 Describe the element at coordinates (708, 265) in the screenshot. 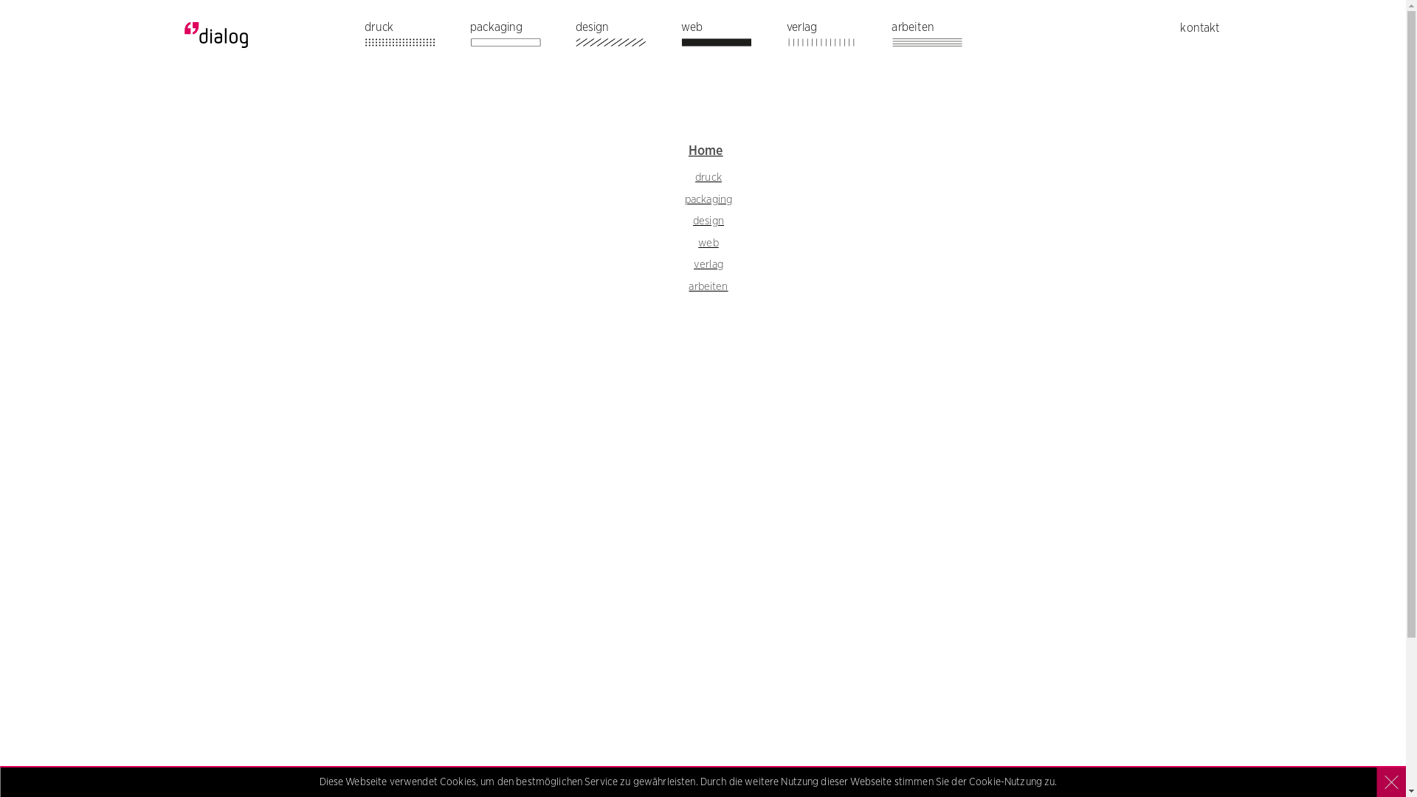

I see `verlag` at that location.